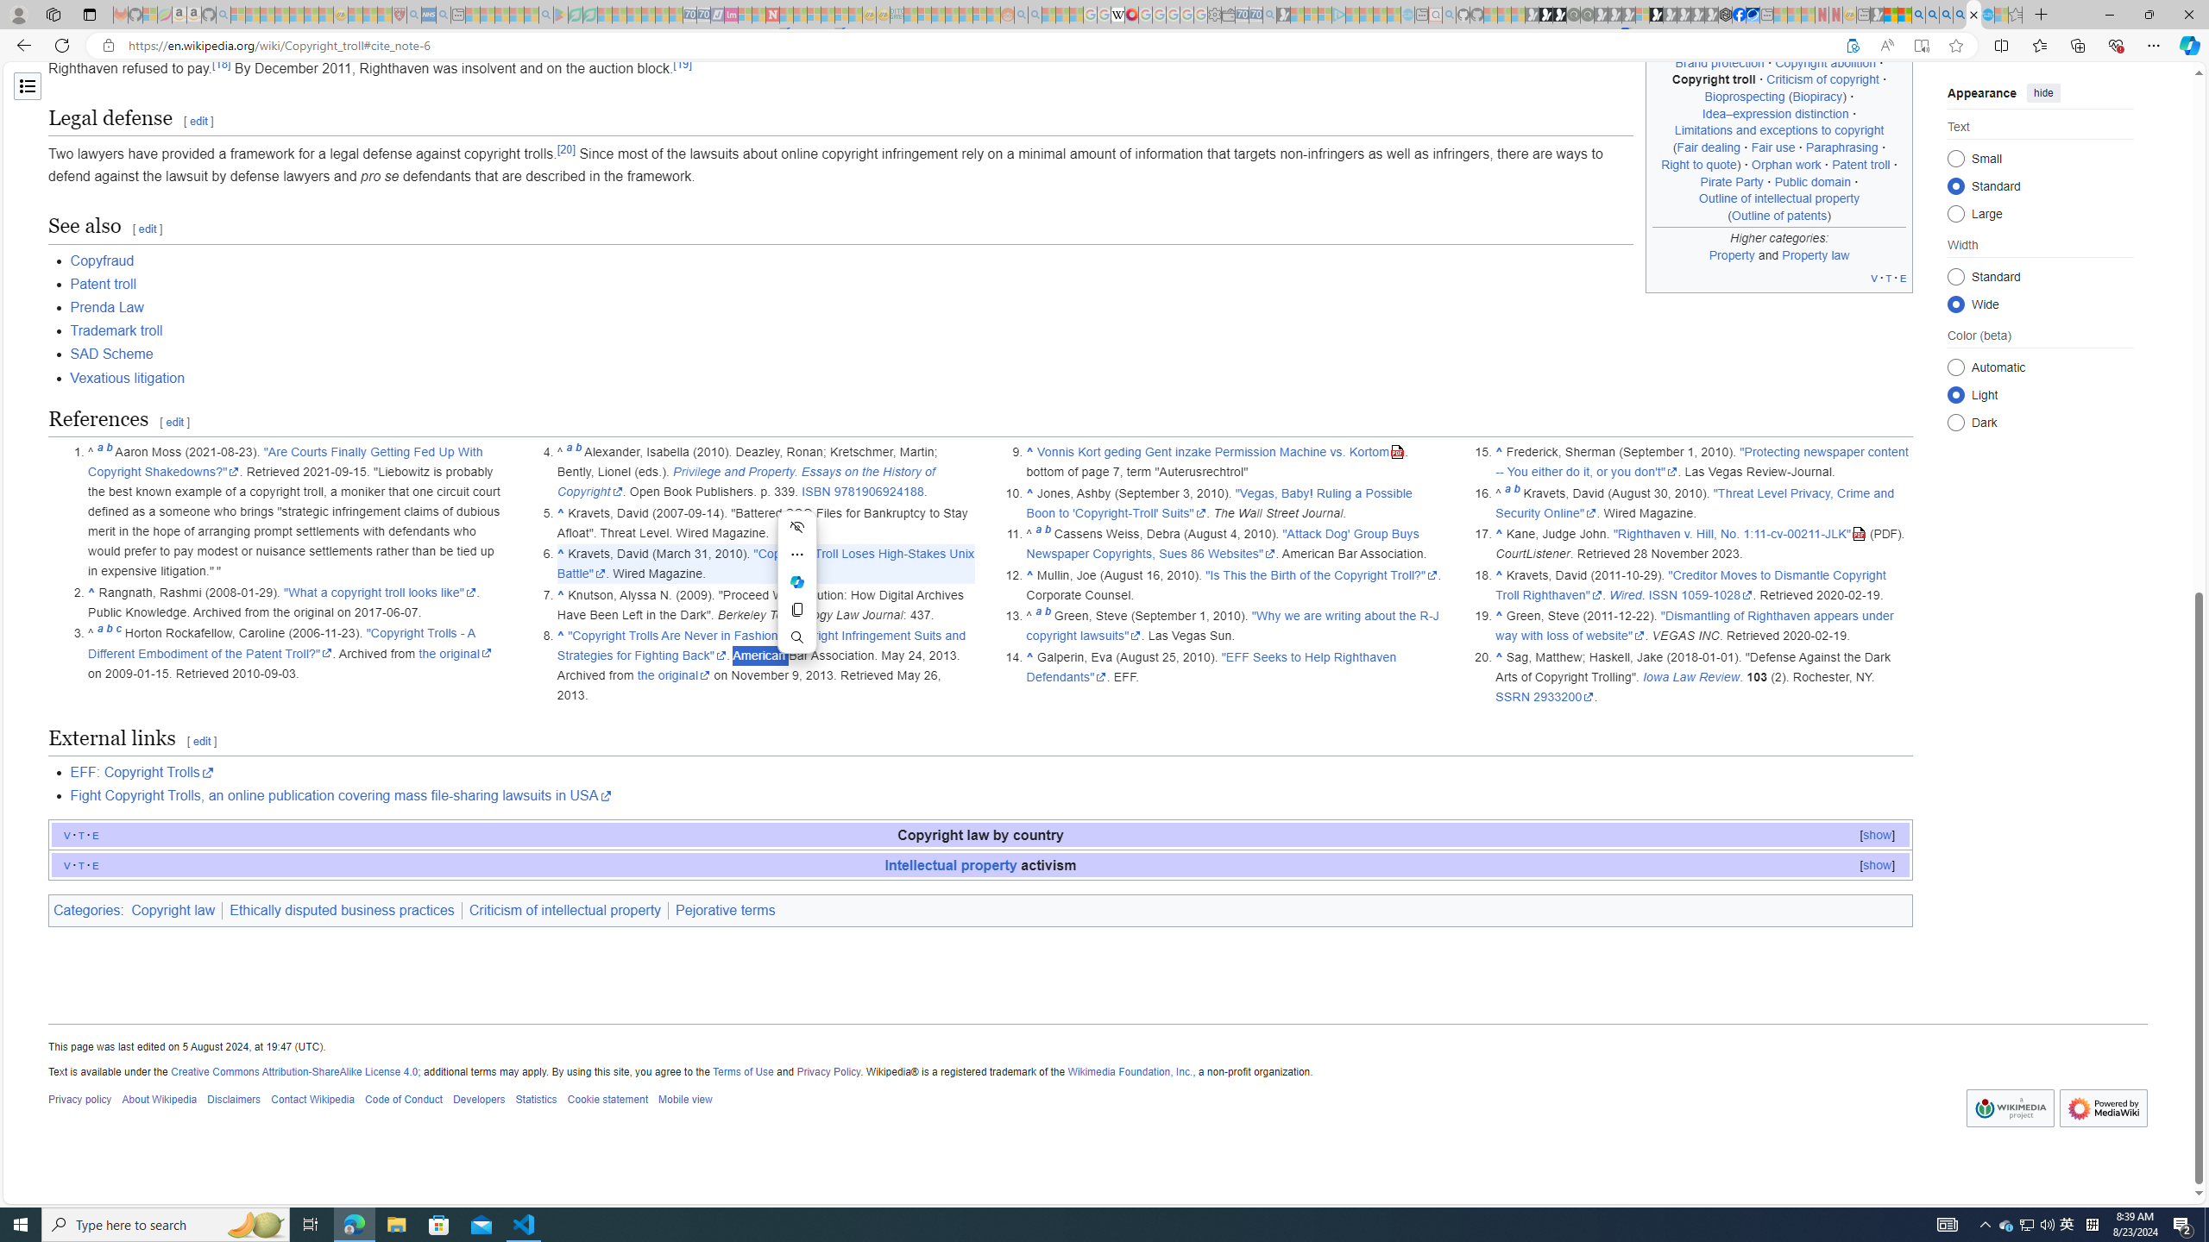 This screenshot has width=2209, height=1242. What do you see at coordinates (112, 354) in the screenshot?
I see `SAD Scheme` at bounding box center [112, 354].